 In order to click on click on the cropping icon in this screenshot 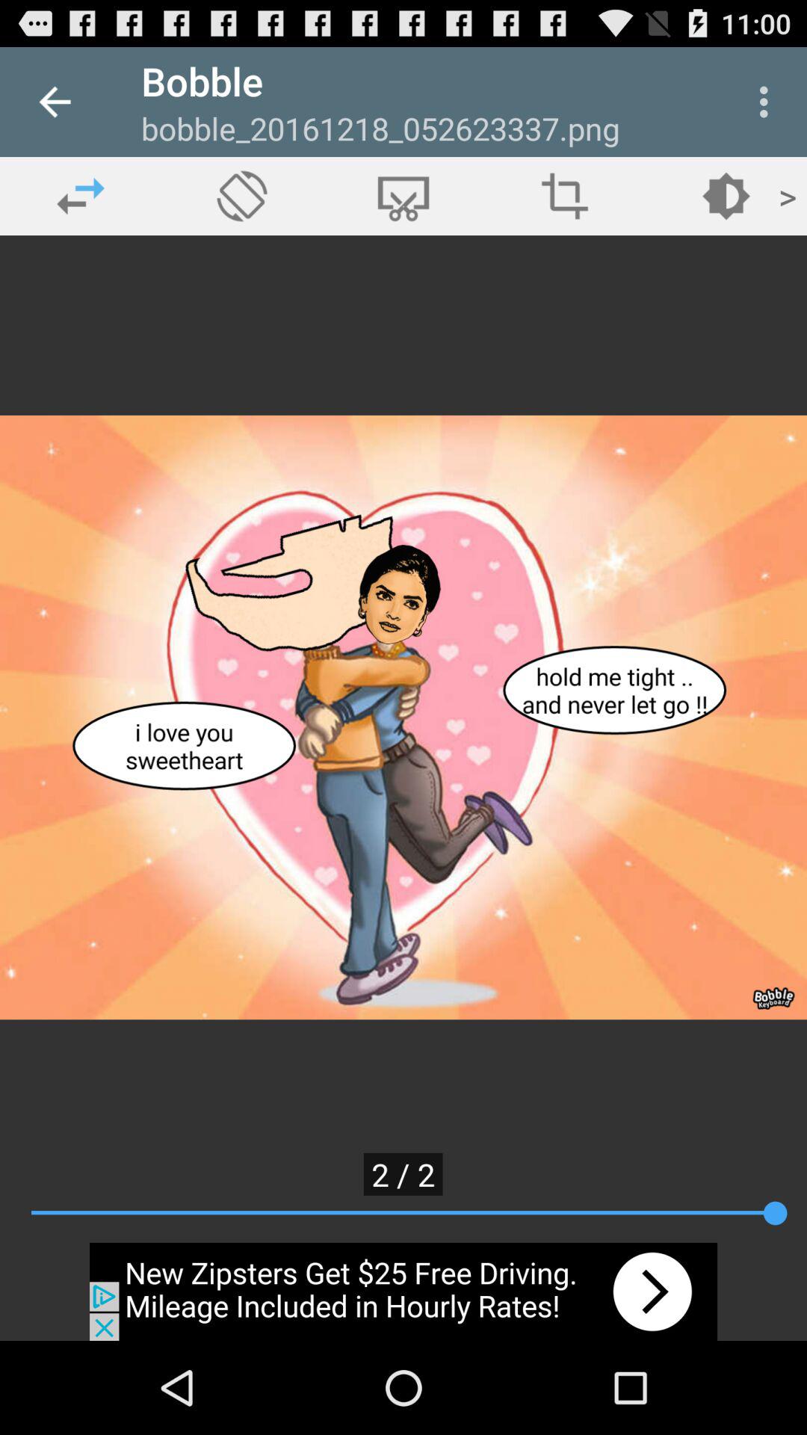, I will do `click(565, 196)`.